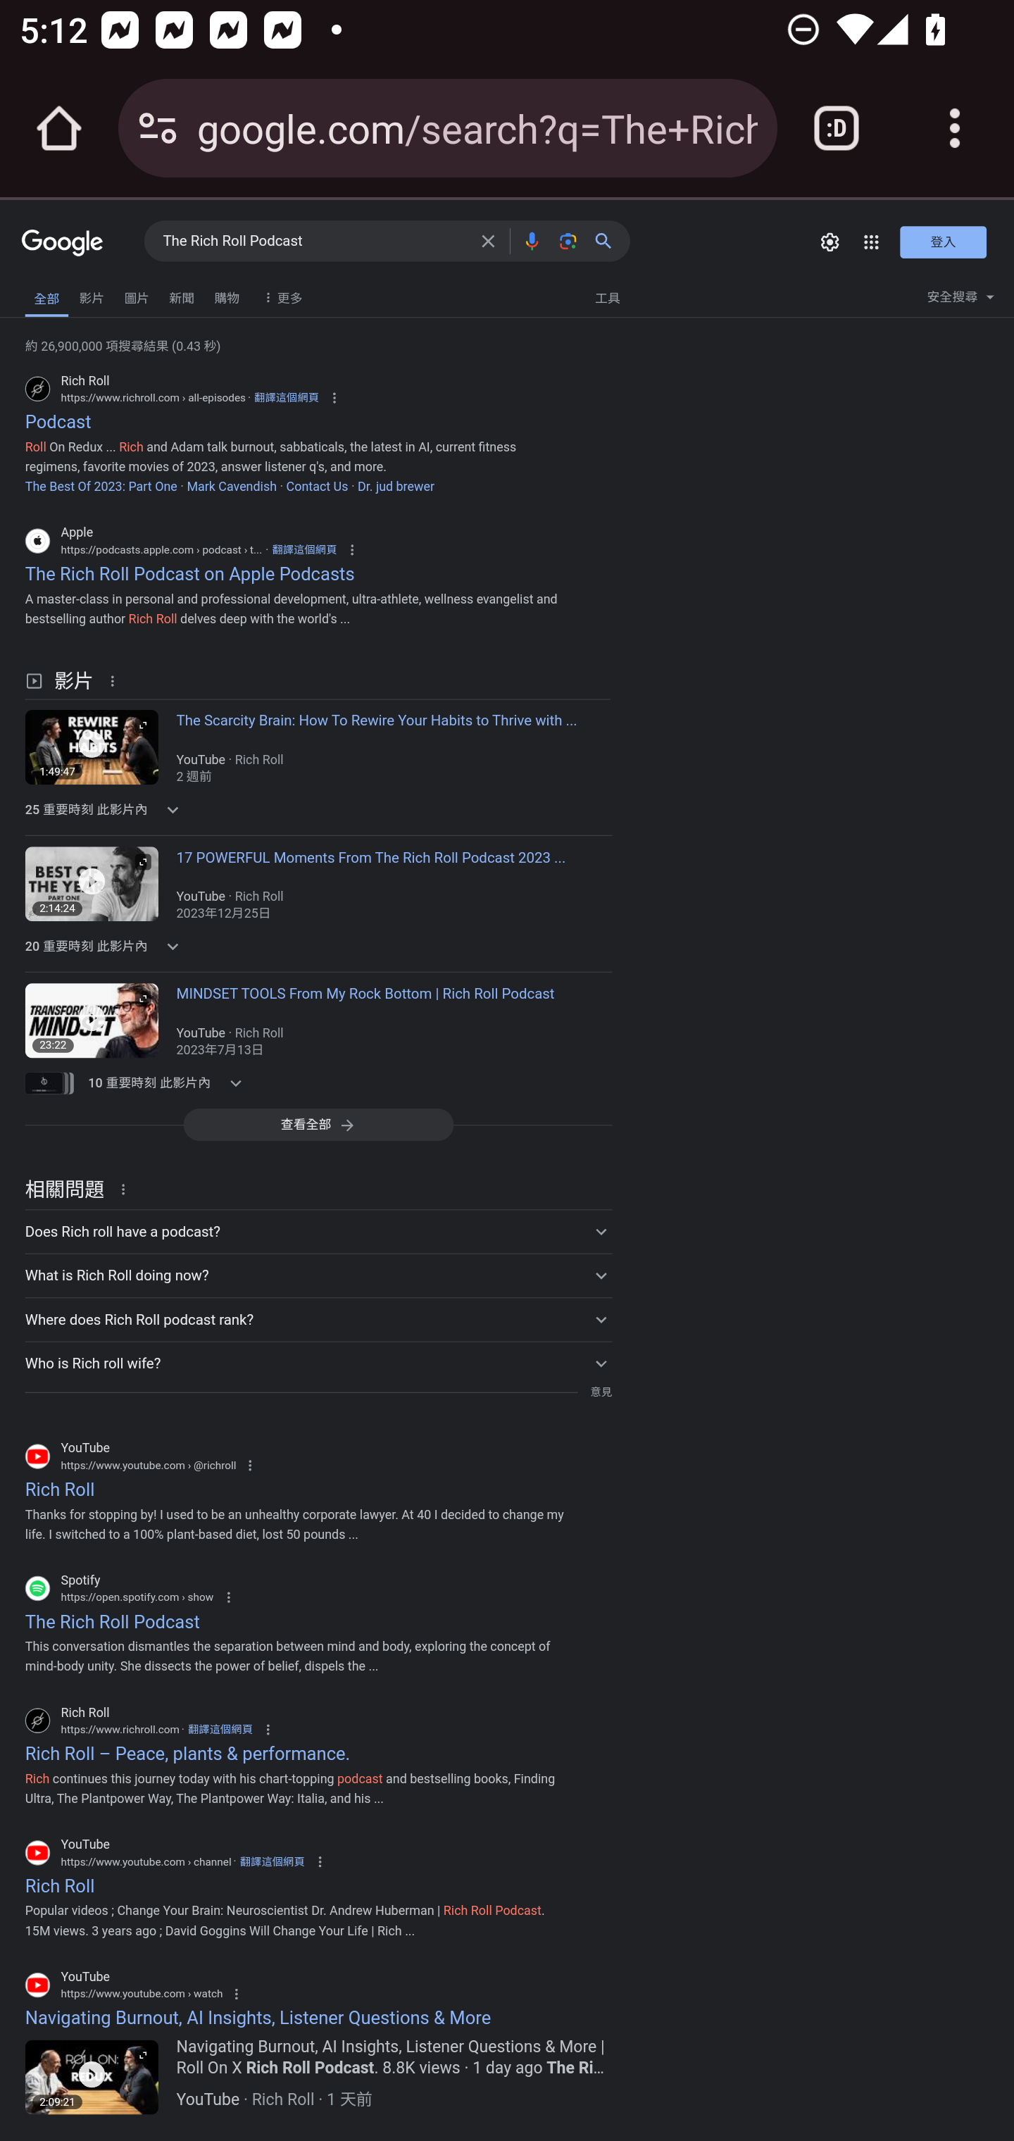 Image resolution: width=1014 pixels, height=2141 pixels. Describe the element at coordinates (531, 241) in the screenshot. I see `語音搜尋` at that location.